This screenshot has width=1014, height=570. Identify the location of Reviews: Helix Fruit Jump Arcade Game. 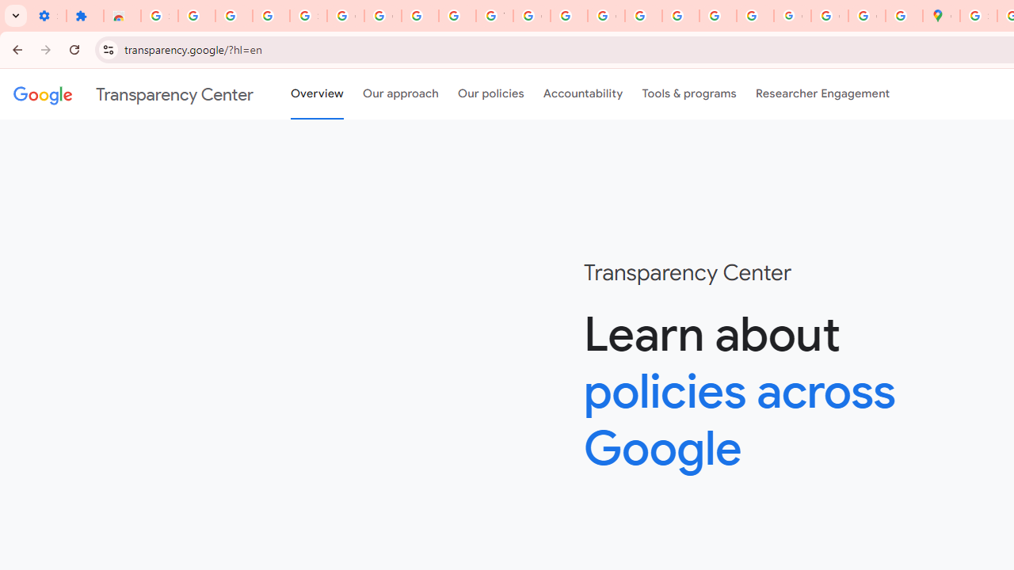
(122, 16).